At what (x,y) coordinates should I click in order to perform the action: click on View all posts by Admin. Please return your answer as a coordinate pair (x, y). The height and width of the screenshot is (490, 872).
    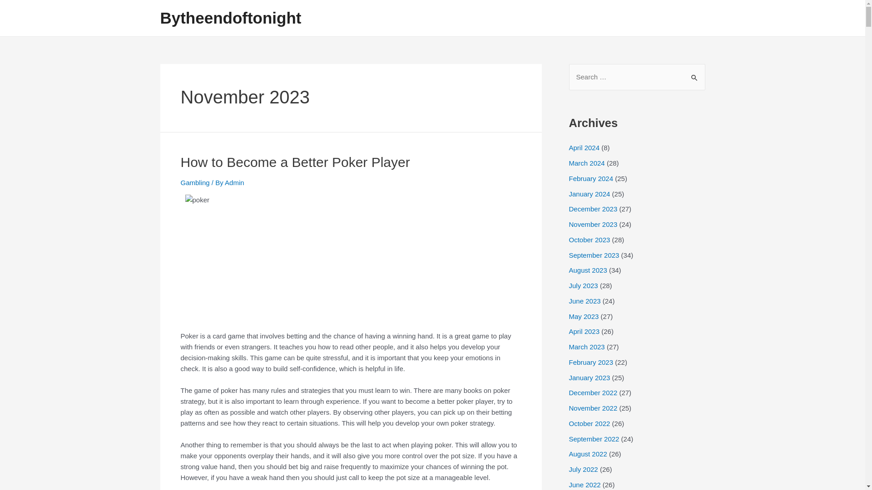
    Looking at the image, I should click on (234, 182).